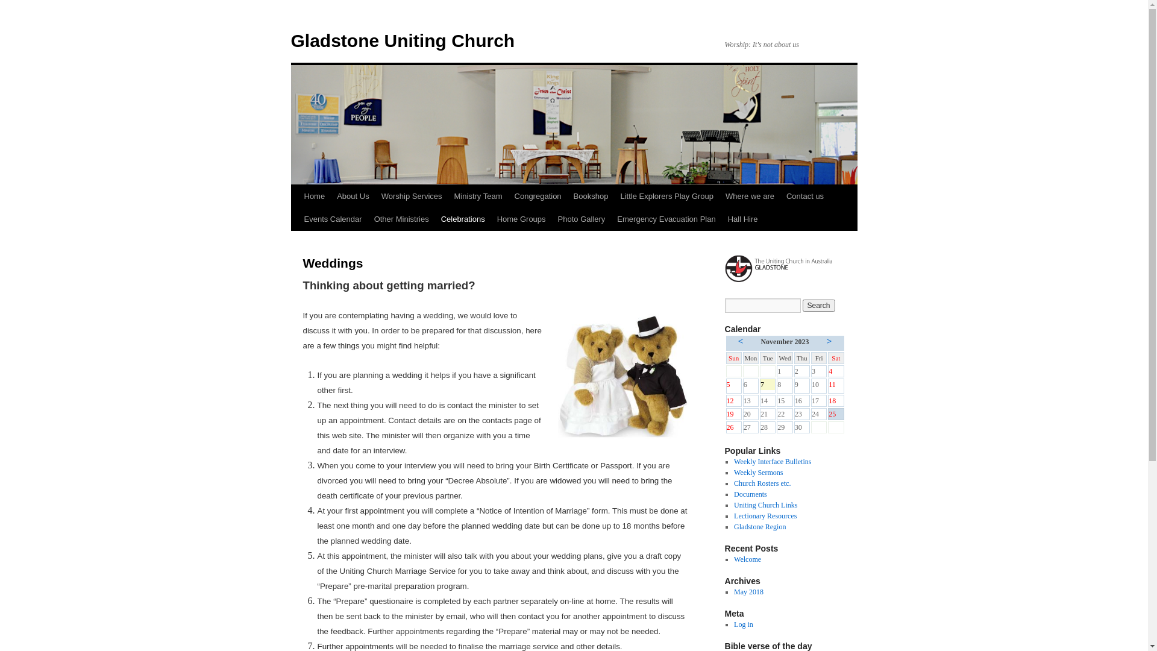 The height and width of the screenshot is (651, 1157). I want to click on 7, so click(768, 385).